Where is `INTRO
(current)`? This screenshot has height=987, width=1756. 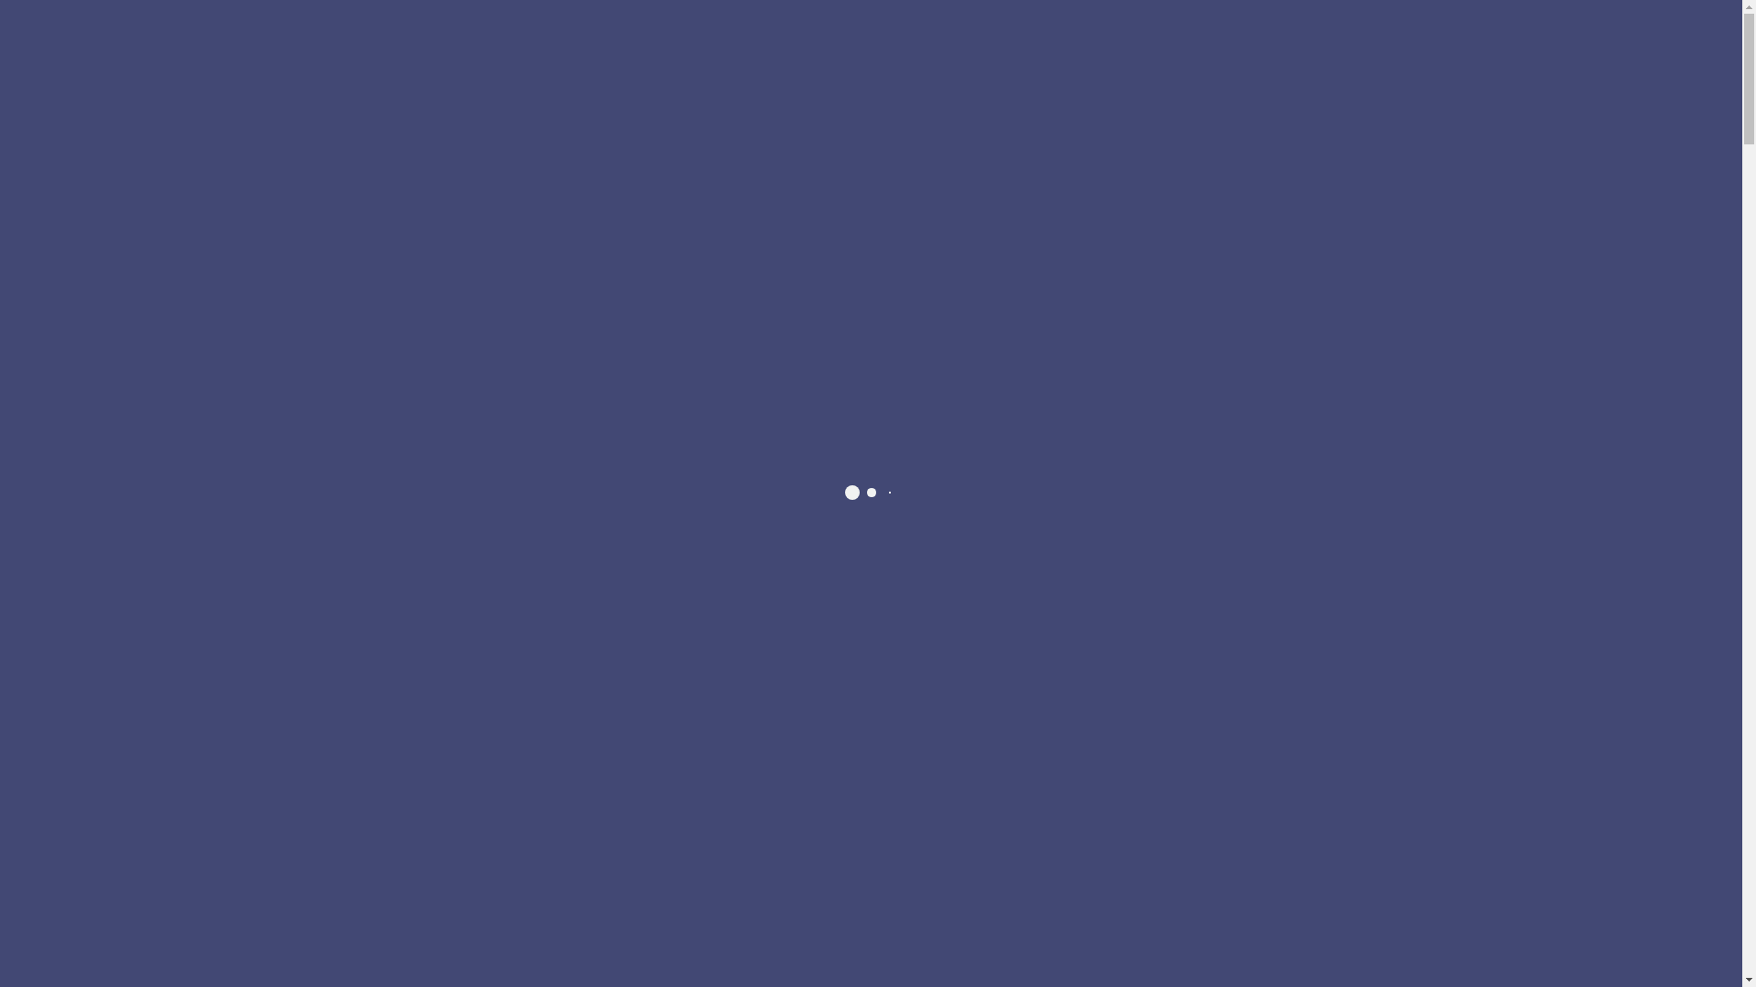 INTRO
(current) is located at coordinates (1069, 50).